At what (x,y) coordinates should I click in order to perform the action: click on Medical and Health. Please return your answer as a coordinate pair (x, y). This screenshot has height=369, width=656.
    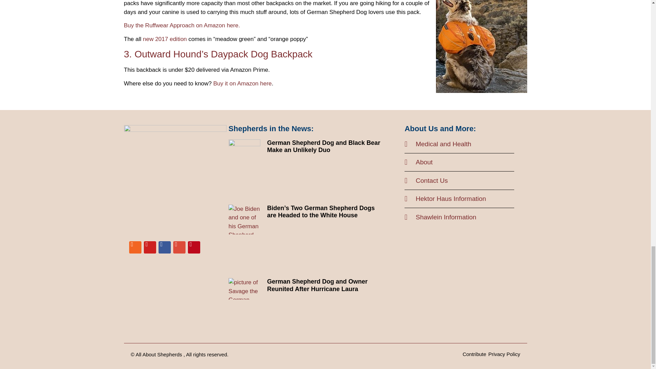
    Looking at the image, I should click on (459, 144).